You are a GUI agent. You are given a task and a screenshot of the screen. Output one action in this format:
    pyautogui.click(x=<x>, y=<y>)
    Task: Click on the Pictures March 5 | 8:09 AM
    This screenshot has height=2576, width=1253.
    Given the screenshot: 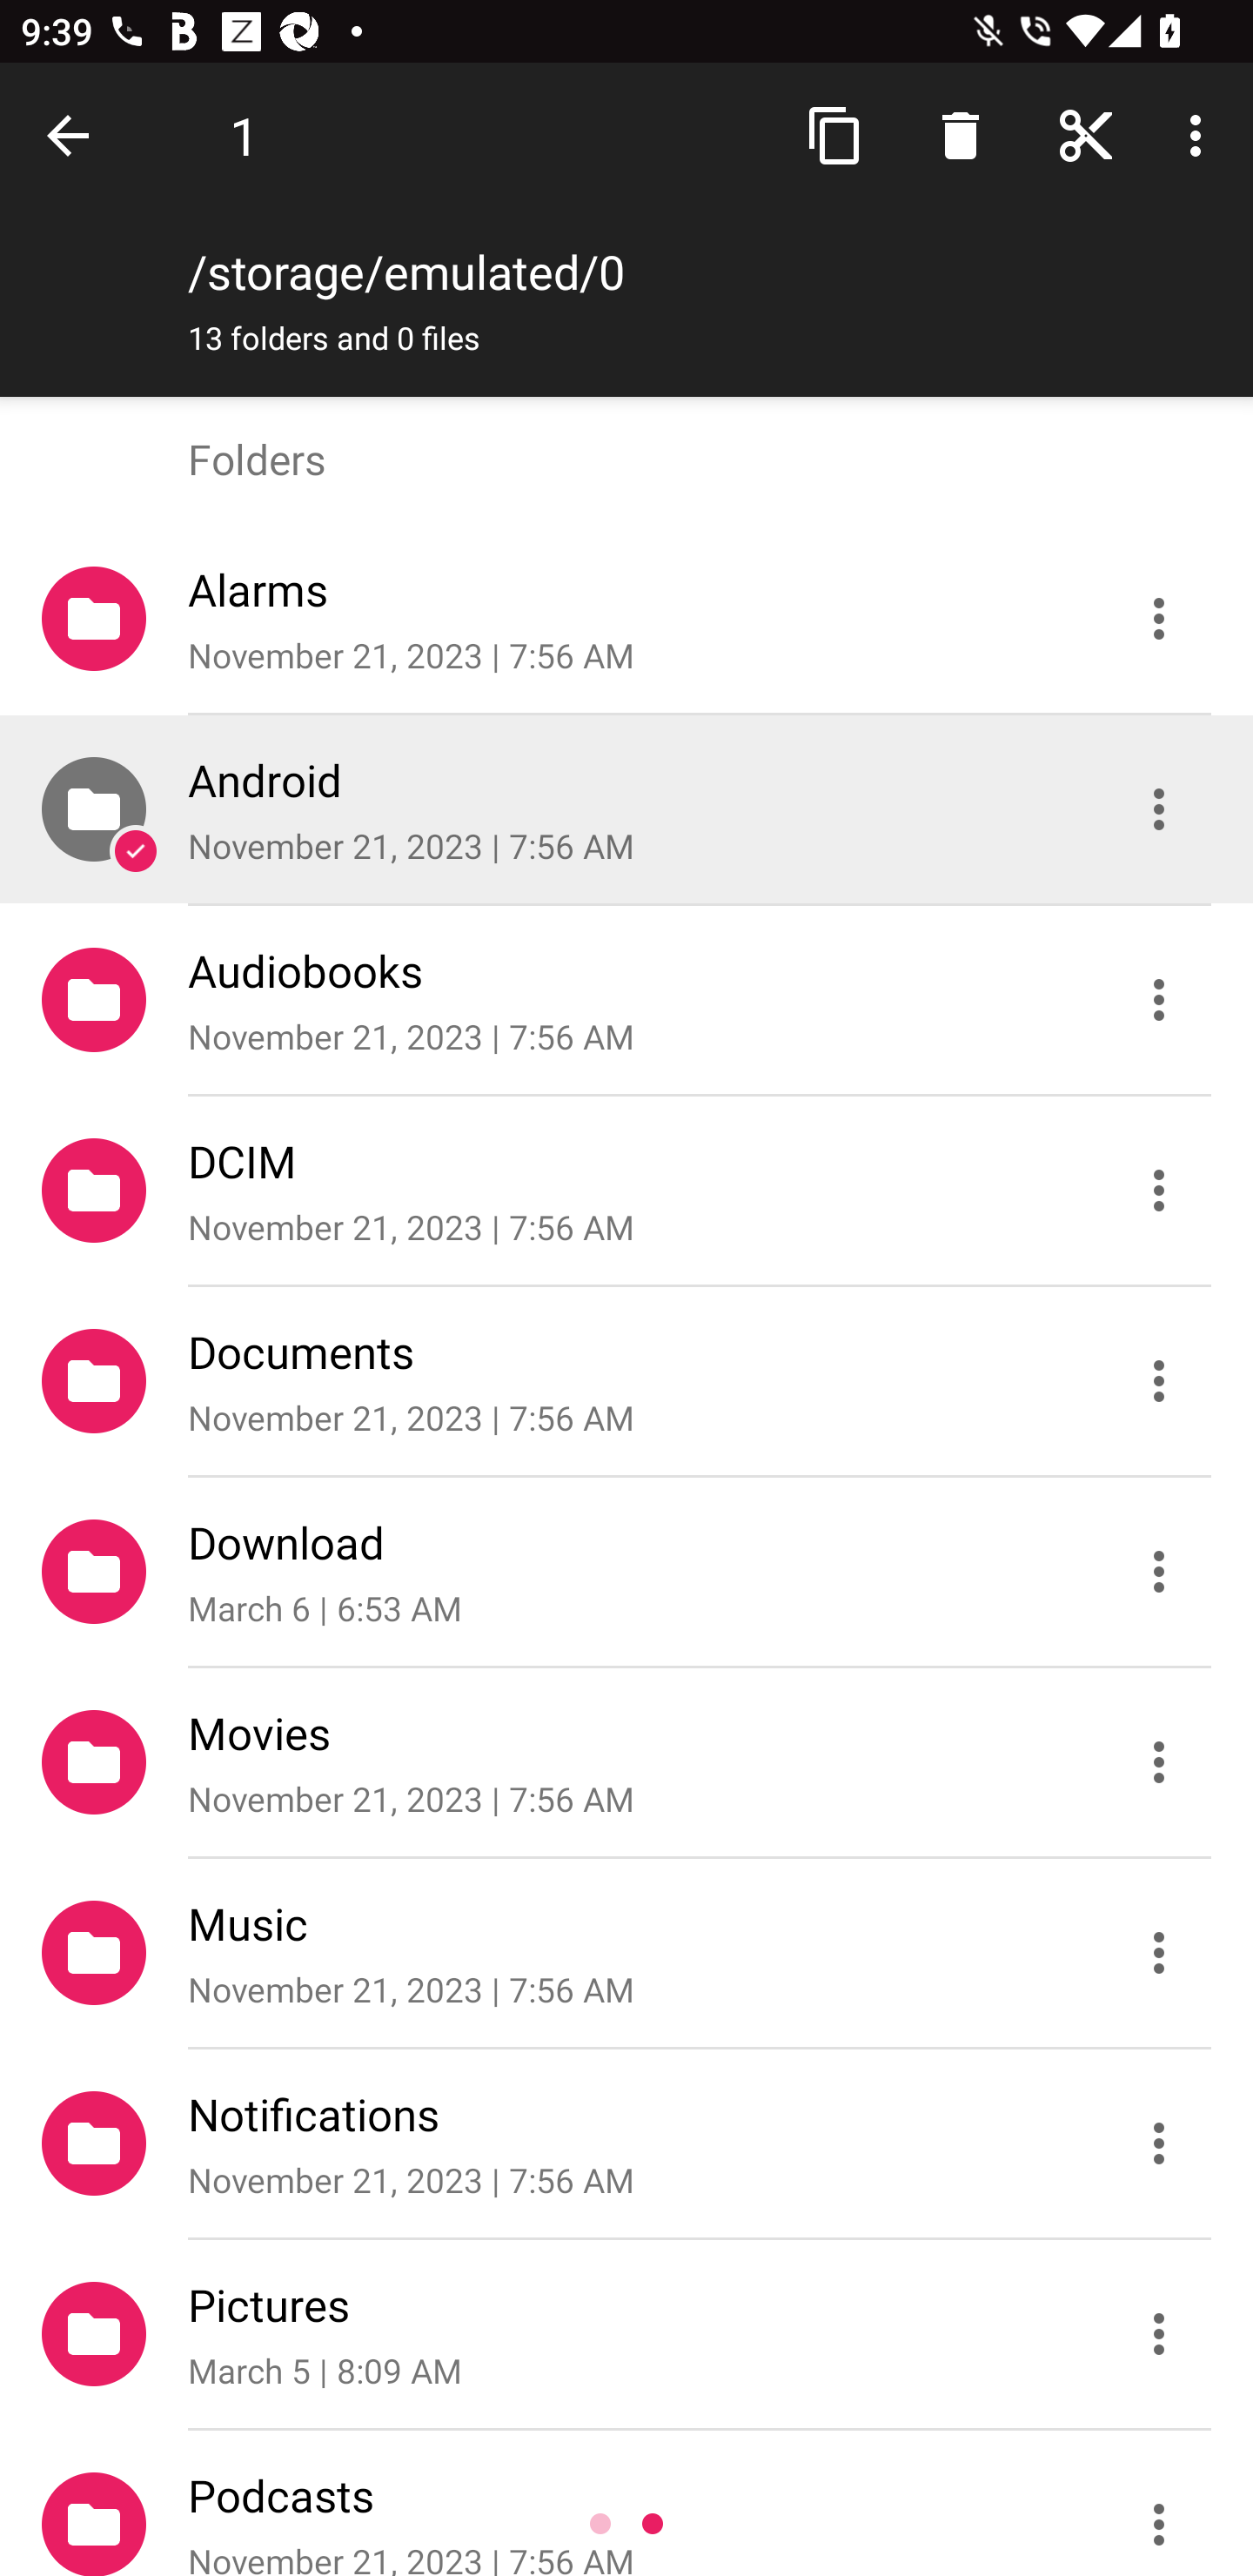 What is the action you would take?
    pyautogui.click(x=626, y=2335)
    